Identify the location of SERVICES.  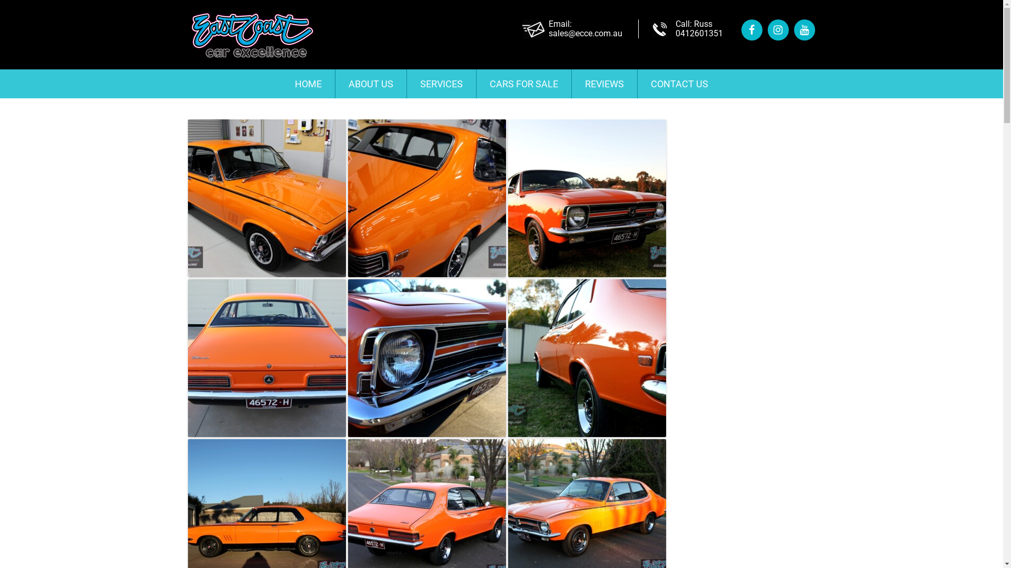
(441, 84).